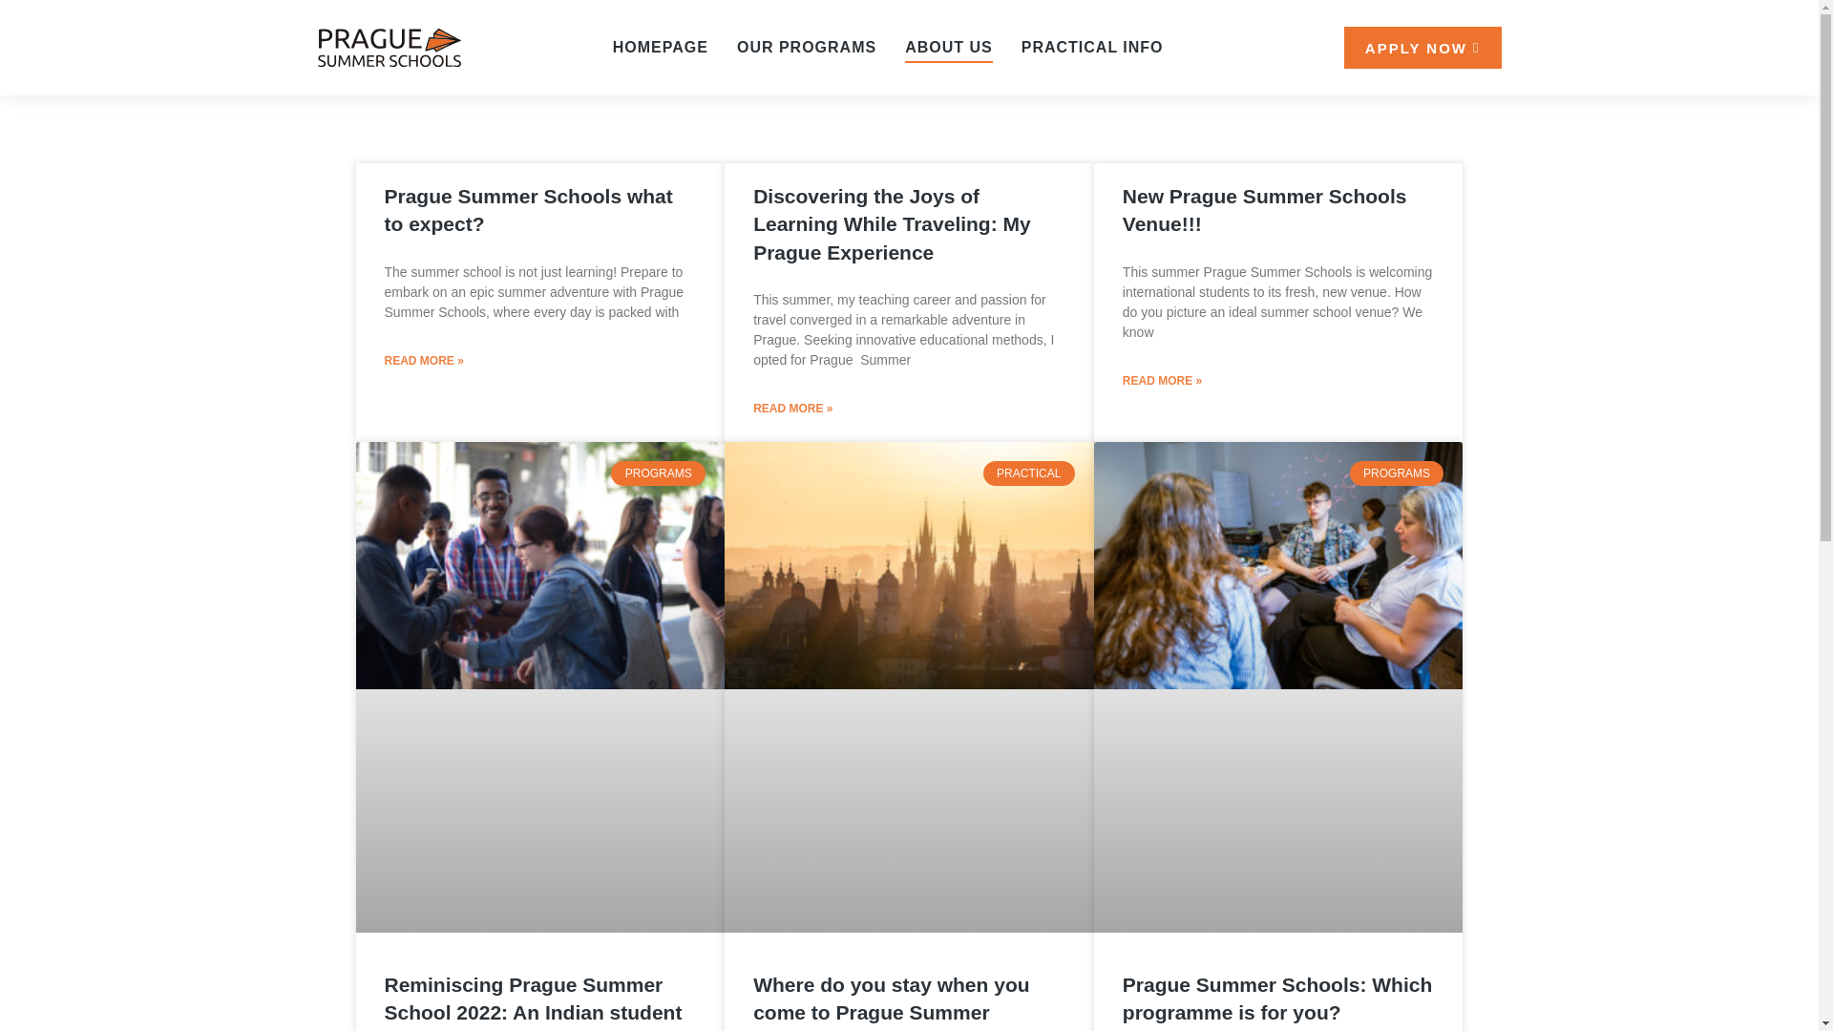 Image resolution: width=1833 pixels, height=1031 pixels. Describe the element at coordinates (806, 47) in the screenshot. I see `OUR PROGRAMS` at that location.